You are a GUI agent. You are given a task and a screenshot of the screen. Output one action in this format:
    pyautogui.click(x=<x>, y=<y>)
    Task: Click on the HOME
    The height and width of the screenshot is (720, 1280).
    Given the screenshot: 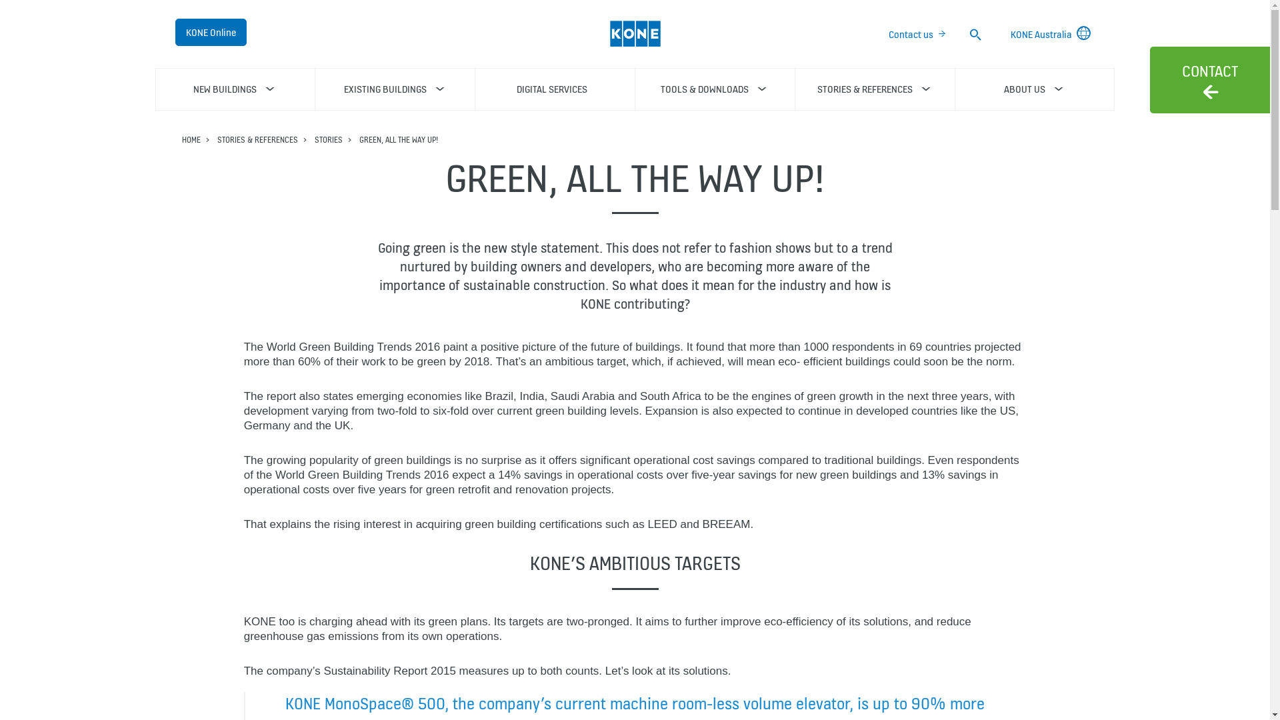 What is the action you would take?
    pyautogui.click(x=191, y=140)
    